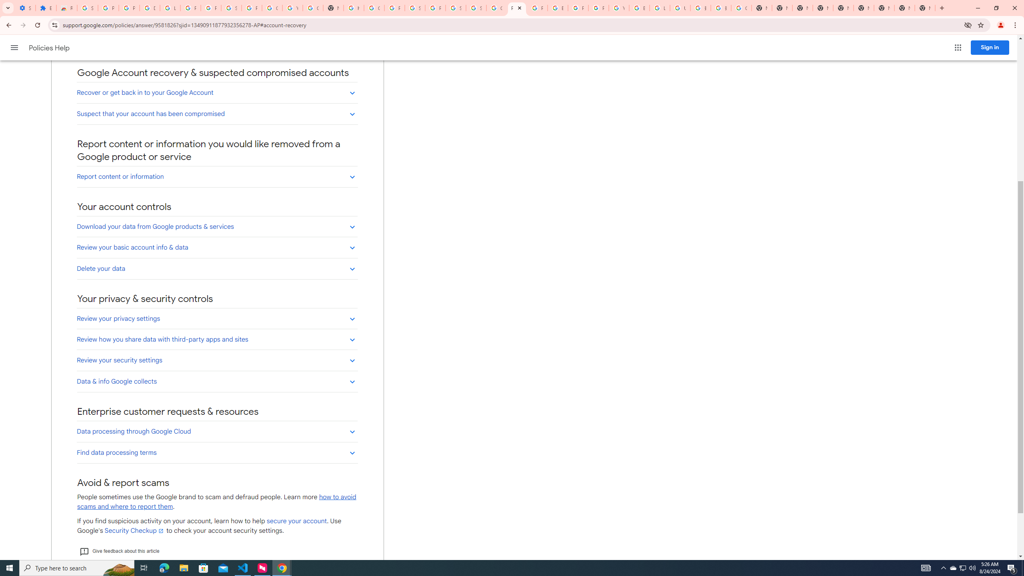 The image size is (1024, 576). Describe the element at coordinates (272, 8) in the screenshot. I see `Google Account` at that location.